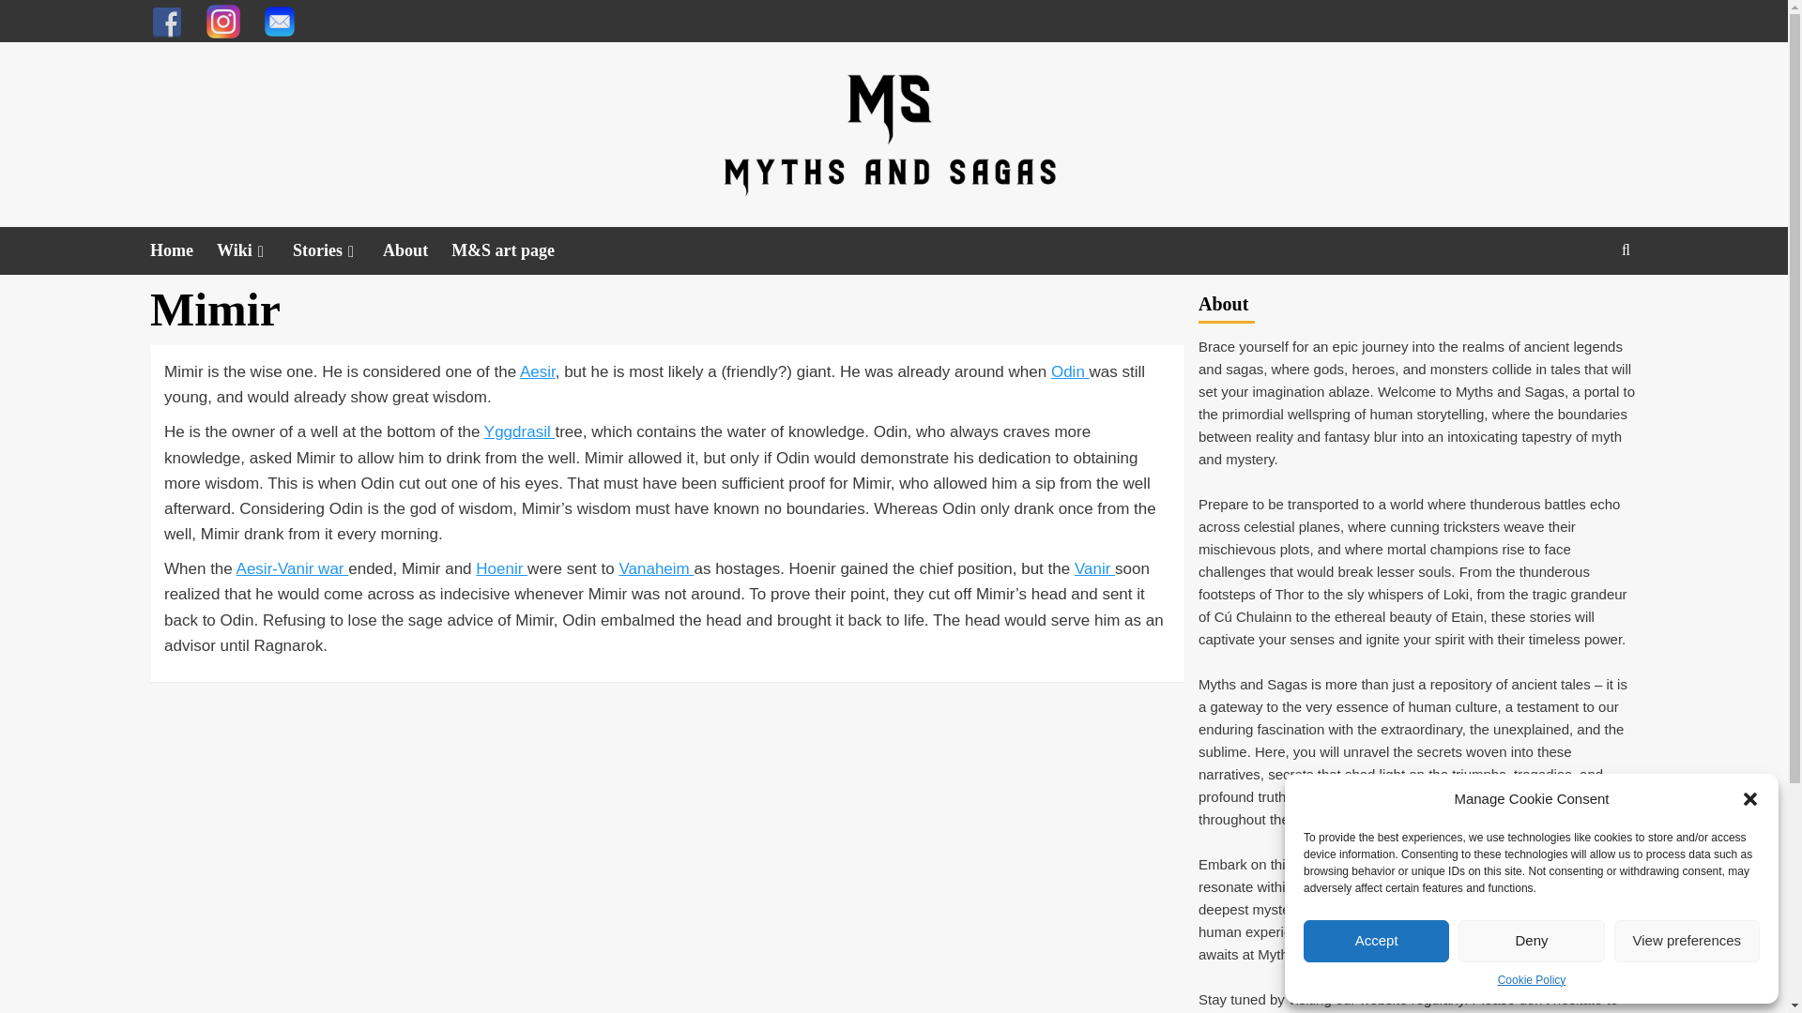  Describe the element at coordinates (182, 249) in the screenshot. I see `Home` at that location.